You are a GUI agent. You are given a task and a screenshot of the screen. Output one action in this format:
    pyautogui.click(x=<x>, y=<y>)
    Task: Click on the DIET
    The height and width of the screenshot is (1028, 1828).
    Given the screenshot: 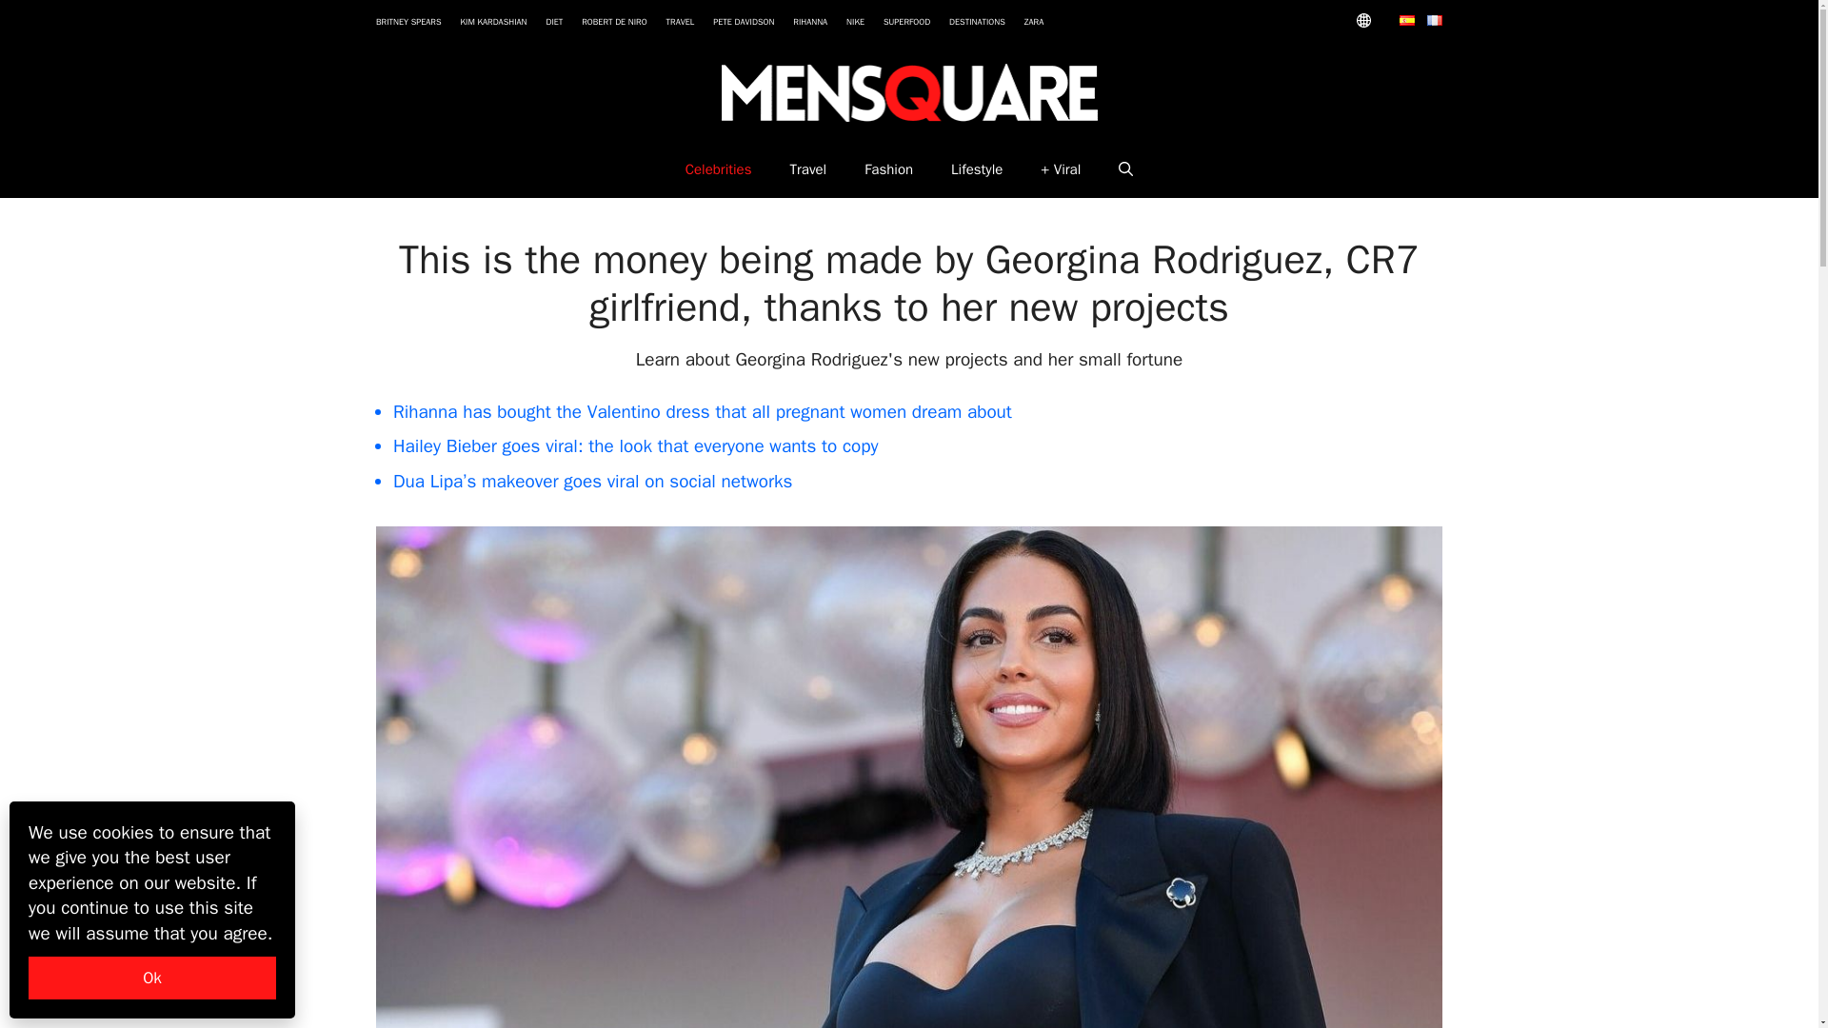 What is the action you would take?
    pyautogui.click(x=554, y=22)
    